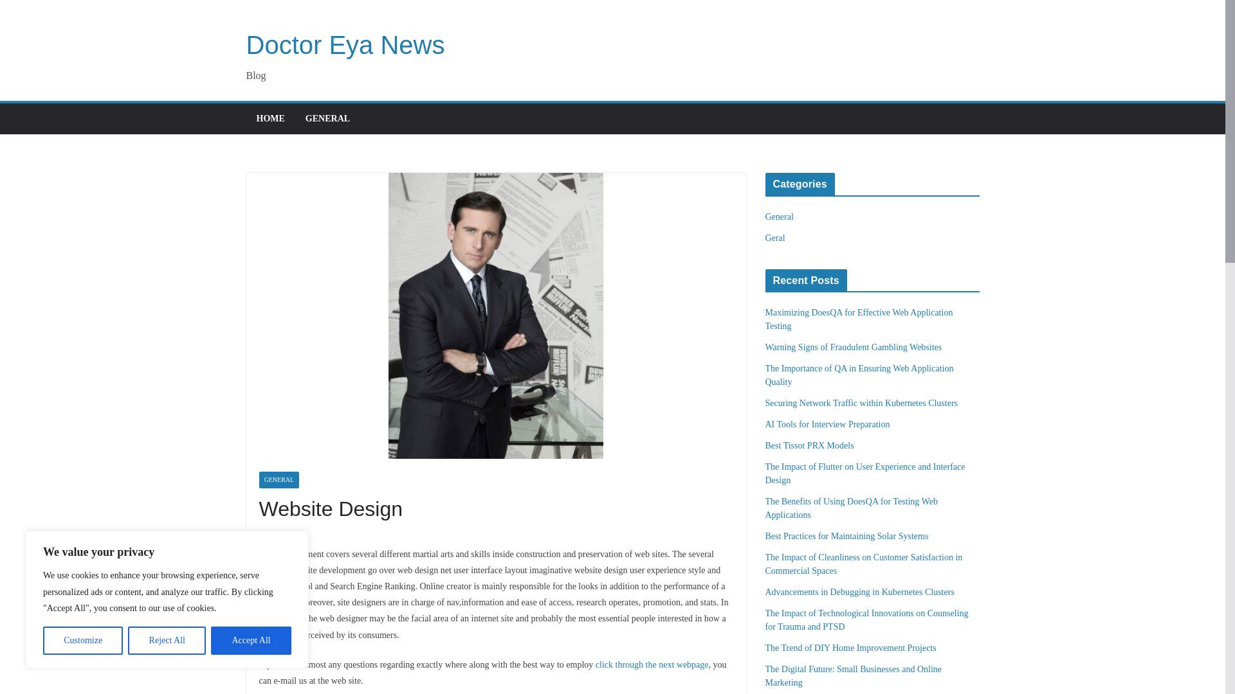 The image size is (1235, 694). Describe the element at coordinates (327, 118) in the screenshot. I see `GENERAL` at that location.